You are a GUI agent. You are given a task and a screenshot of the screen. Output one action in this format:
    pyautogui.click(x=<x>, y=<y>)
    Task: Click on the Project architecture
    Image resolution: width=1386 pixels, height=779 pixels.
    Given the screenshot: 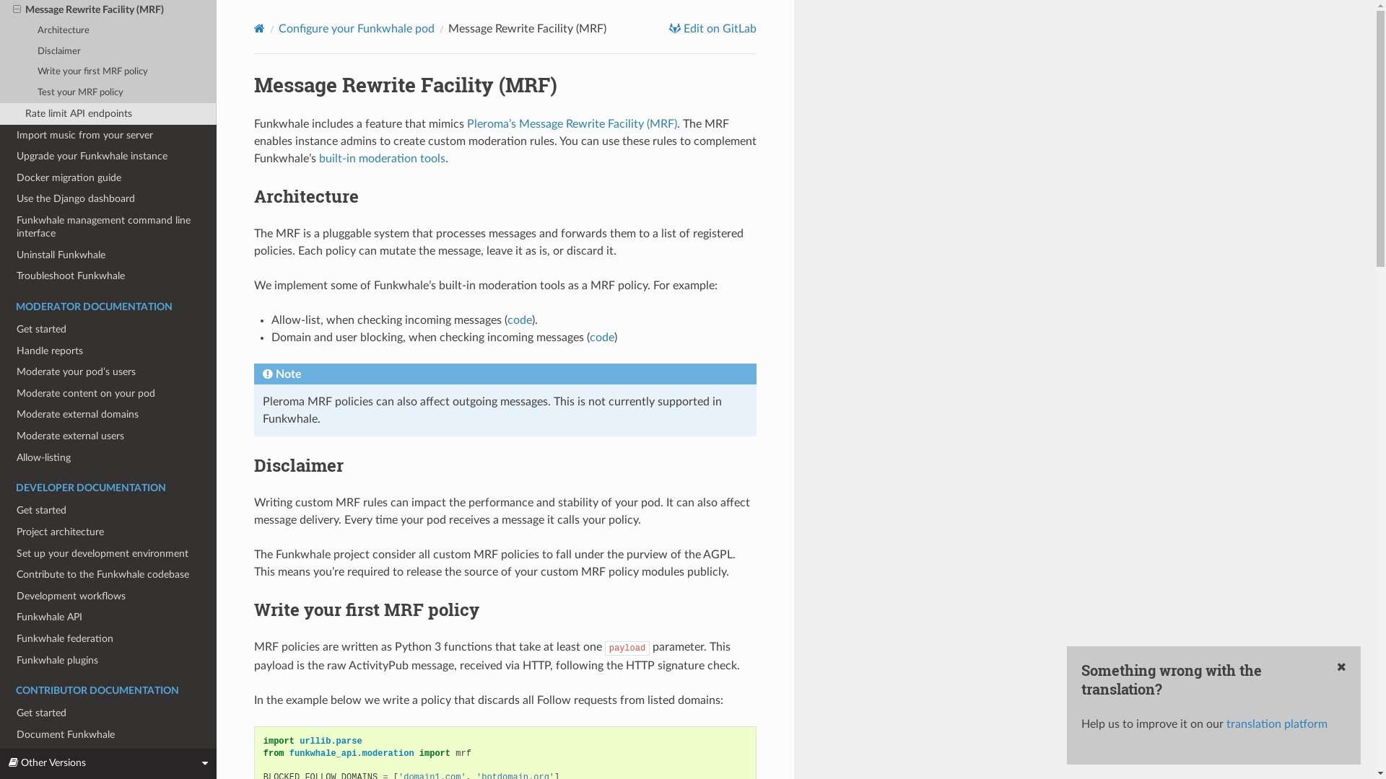 What is the action you would take?
    pyautogui.click(x=108, y=532)
    